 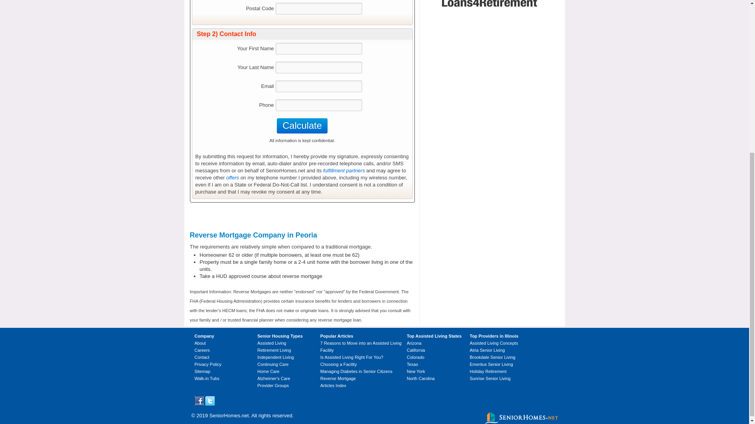 What do you see at coordinates (273, 364) in the screenshot?
I see `Continuing Care` at bounding box center [273, 364].